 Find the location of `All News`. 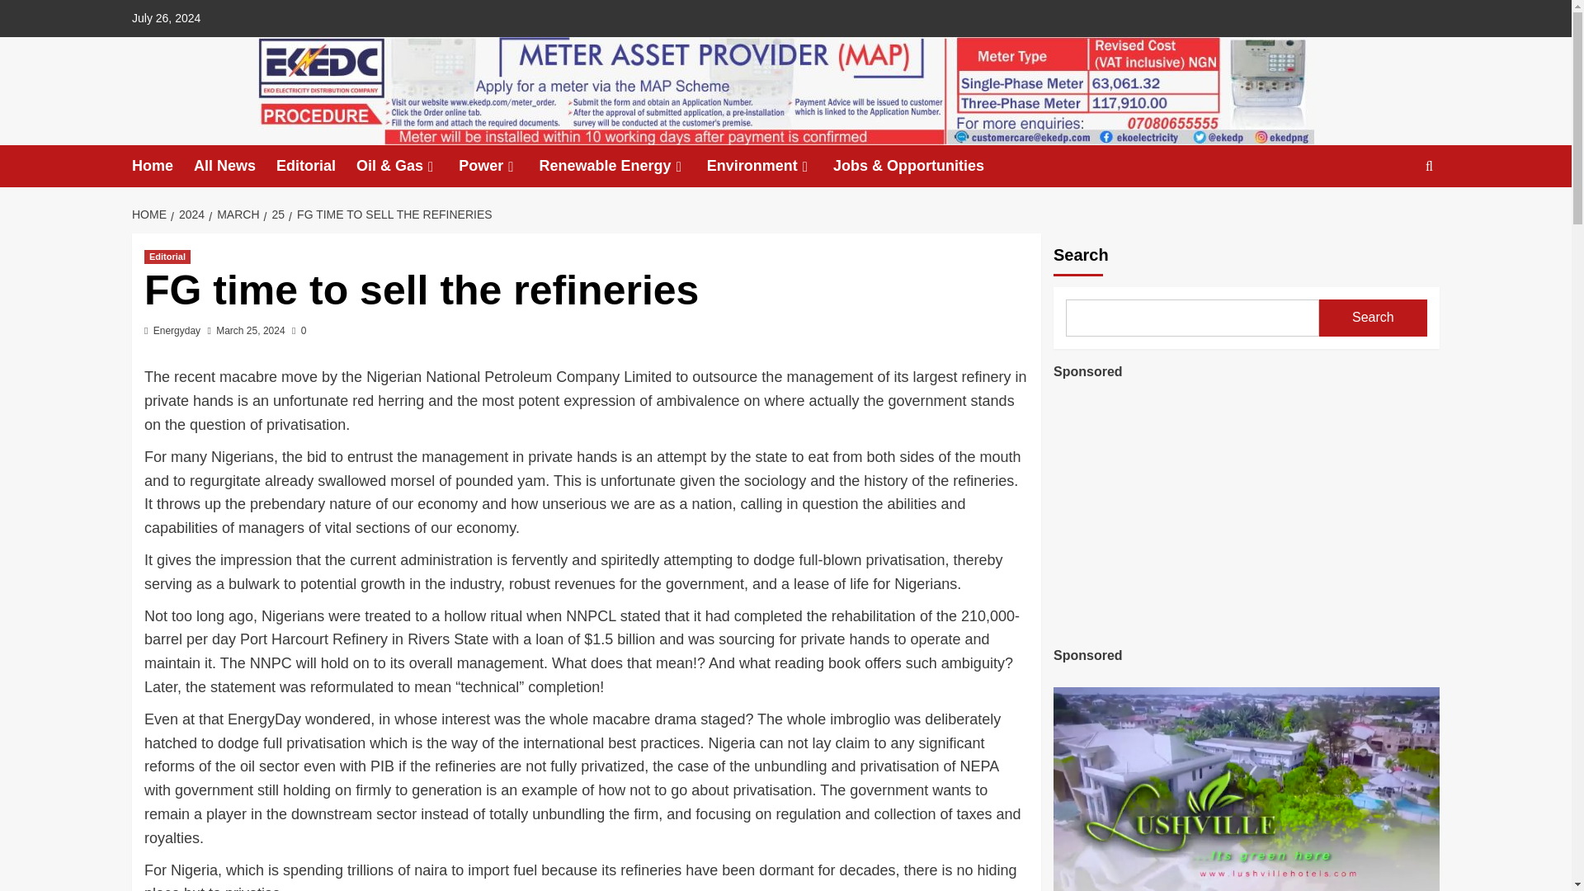

All News is located at coordinates (234, 166).